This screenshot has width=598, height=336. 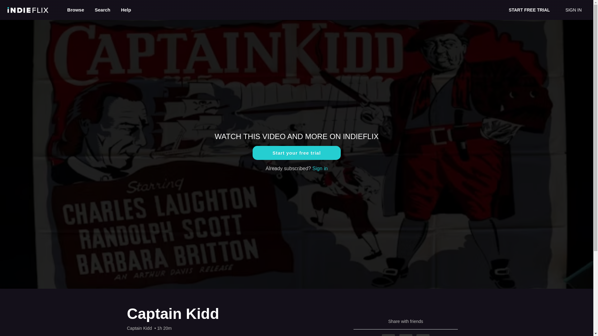 I want to click on Start your free trial, so click(x=297, y=153).